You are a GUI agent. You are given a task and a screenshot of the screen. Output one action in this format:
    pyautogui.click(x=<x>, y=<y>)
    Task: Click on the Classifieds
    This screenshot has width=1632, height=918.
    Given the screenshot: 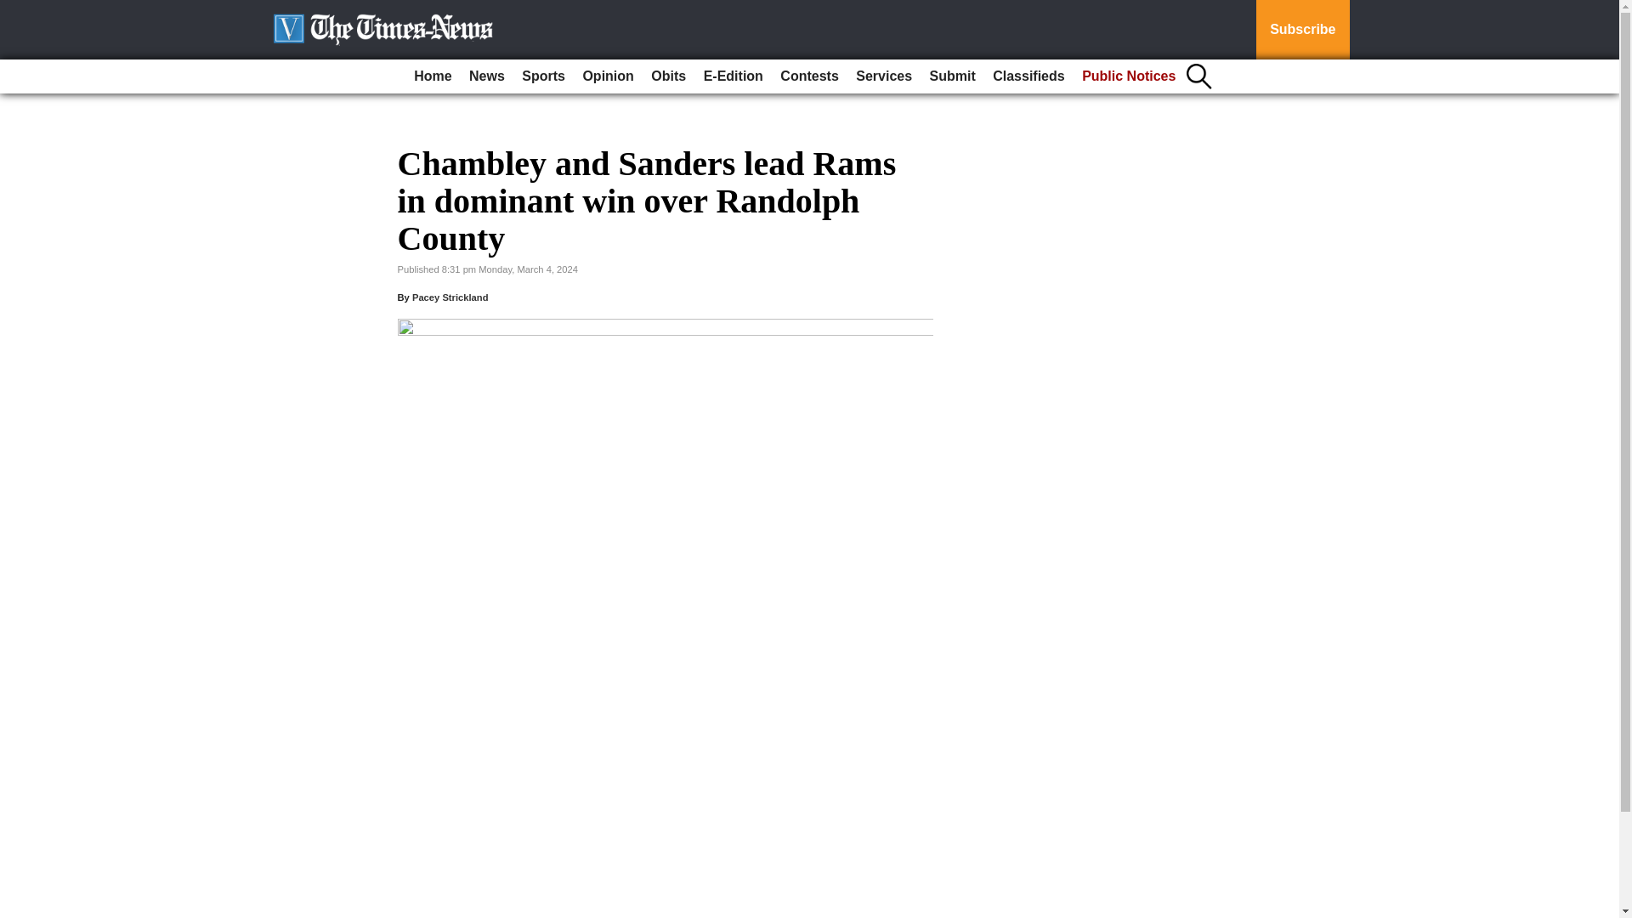 What is the action you would take?
    pyautogui.click(x=1028, y=76)
    